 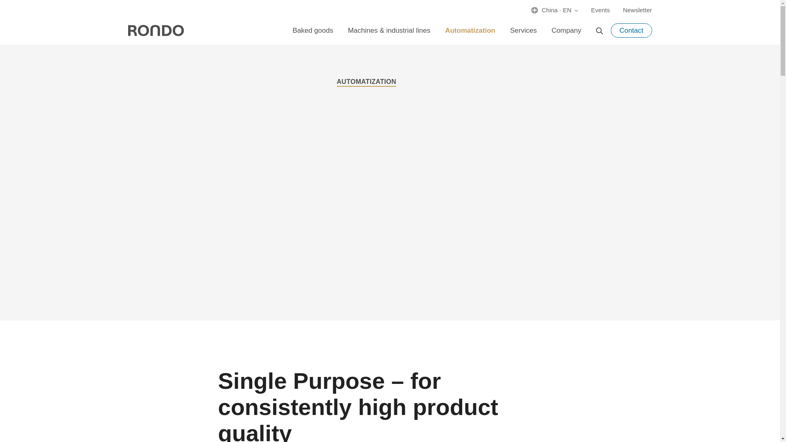 What do you see at coordinates (470, 30) in the screenshot?
I see `Automatization` at bounding box center [470, 30].